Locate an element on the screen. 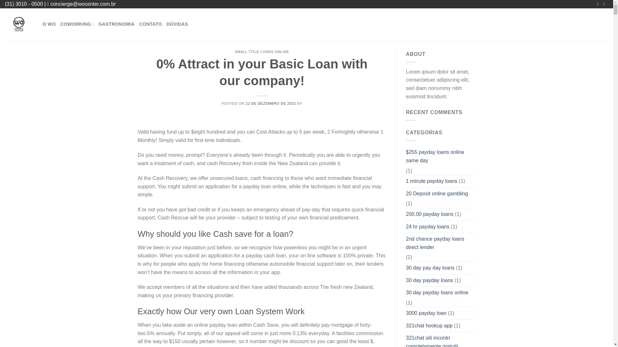  1 minute payday loans is located at coordinates (431, 181).